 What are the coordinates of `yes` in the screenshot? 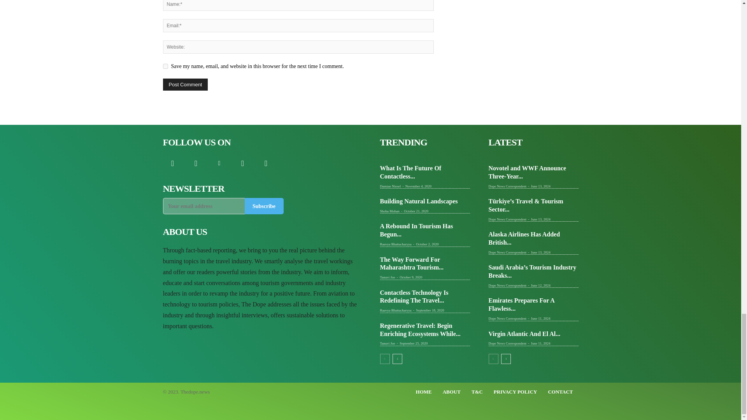 It's located at (165, 66).